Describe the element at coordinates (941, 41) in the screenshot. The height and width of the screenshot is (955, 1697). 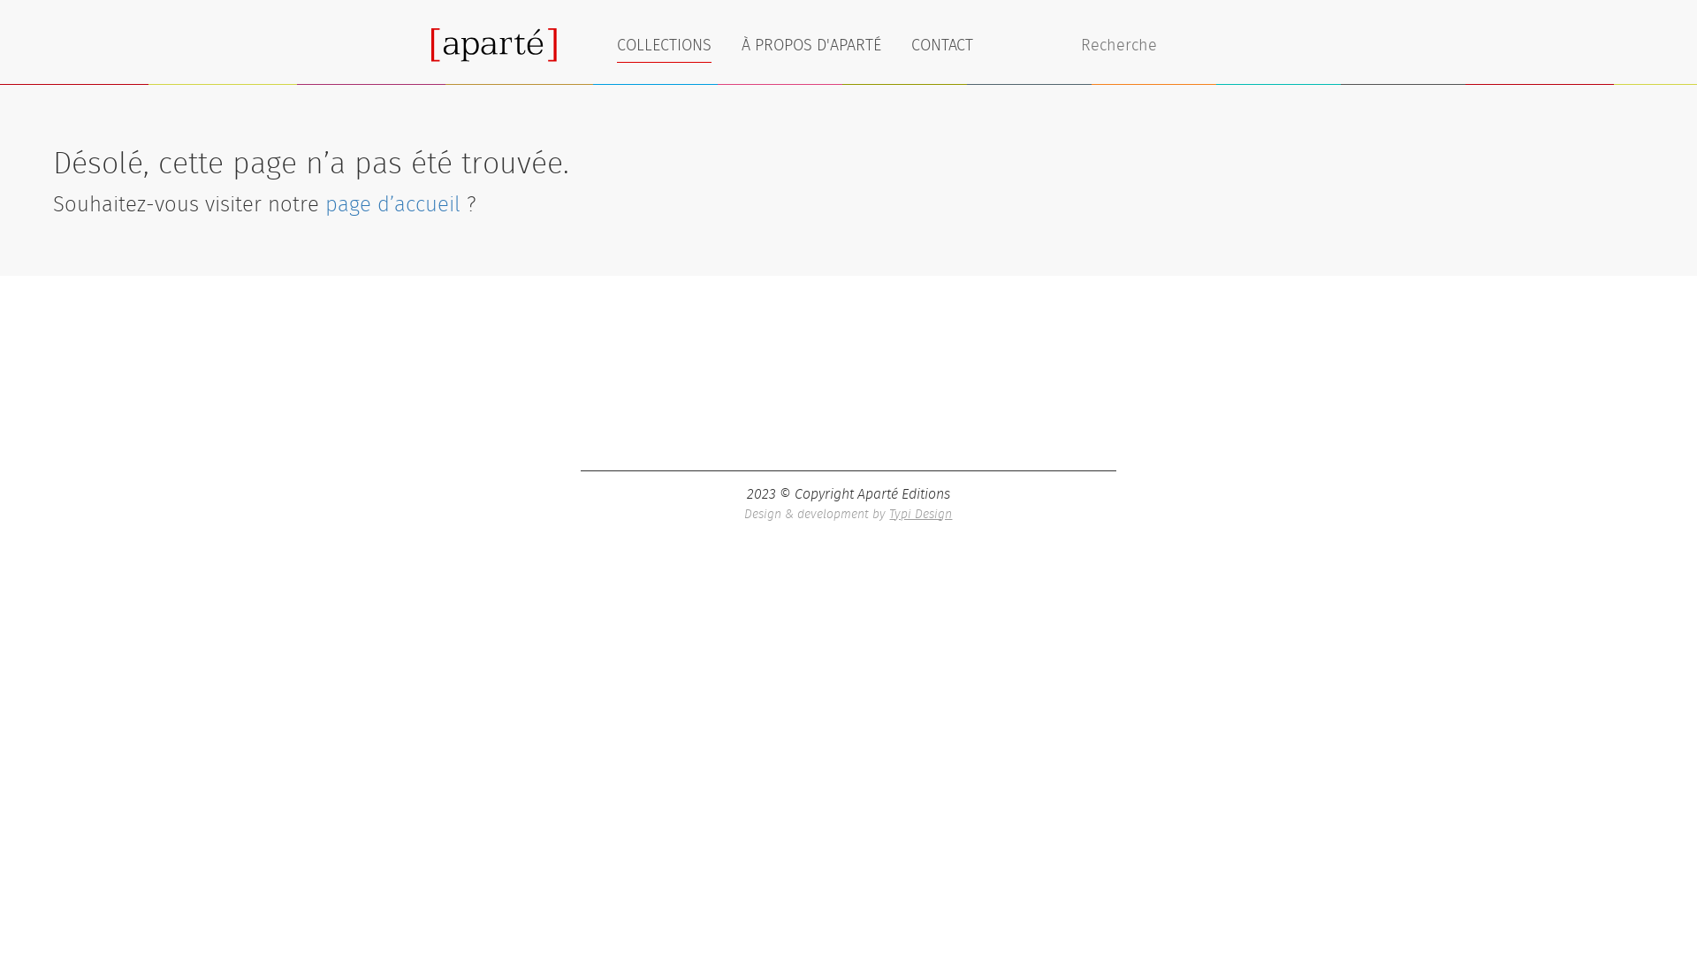
I see `CONTACT` at that location.